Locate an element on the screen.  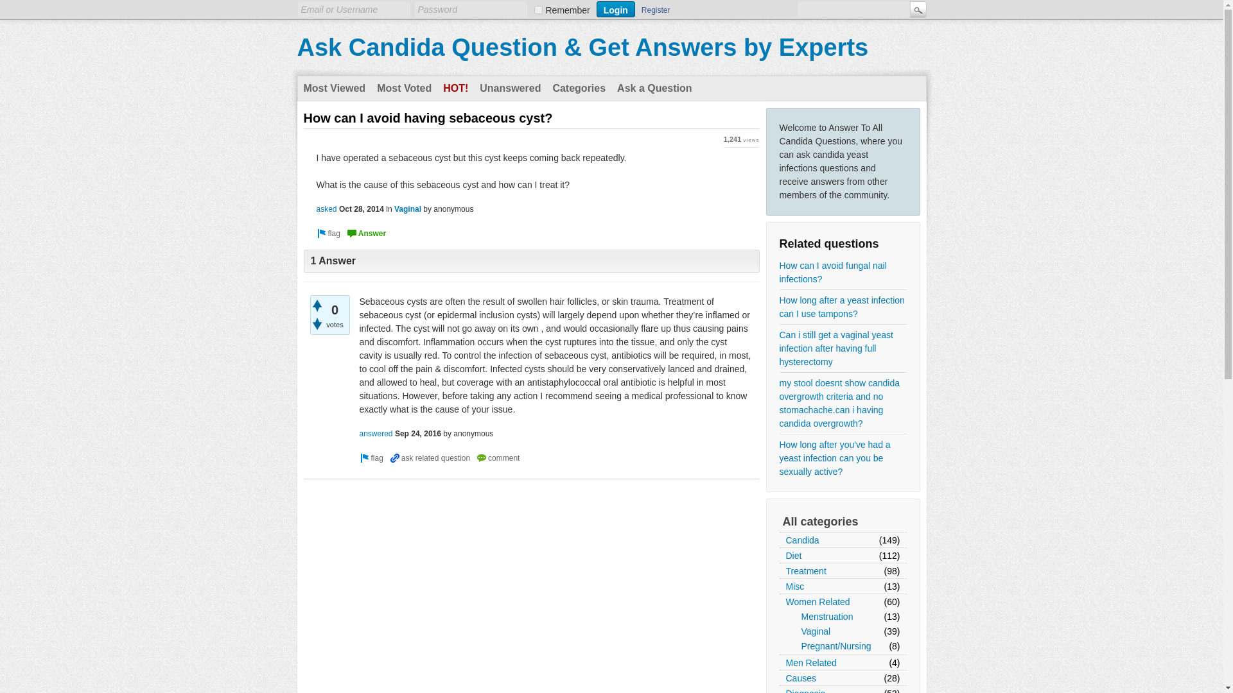
Vaginal is located at coordinates (816, 631).